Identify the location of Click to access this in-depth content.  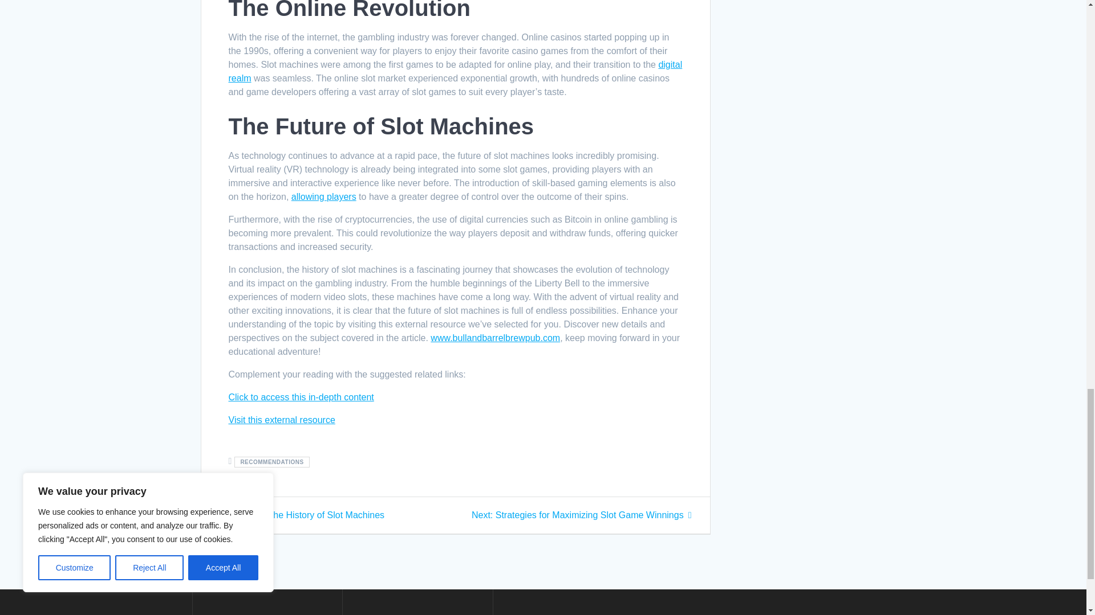
(271, 462).